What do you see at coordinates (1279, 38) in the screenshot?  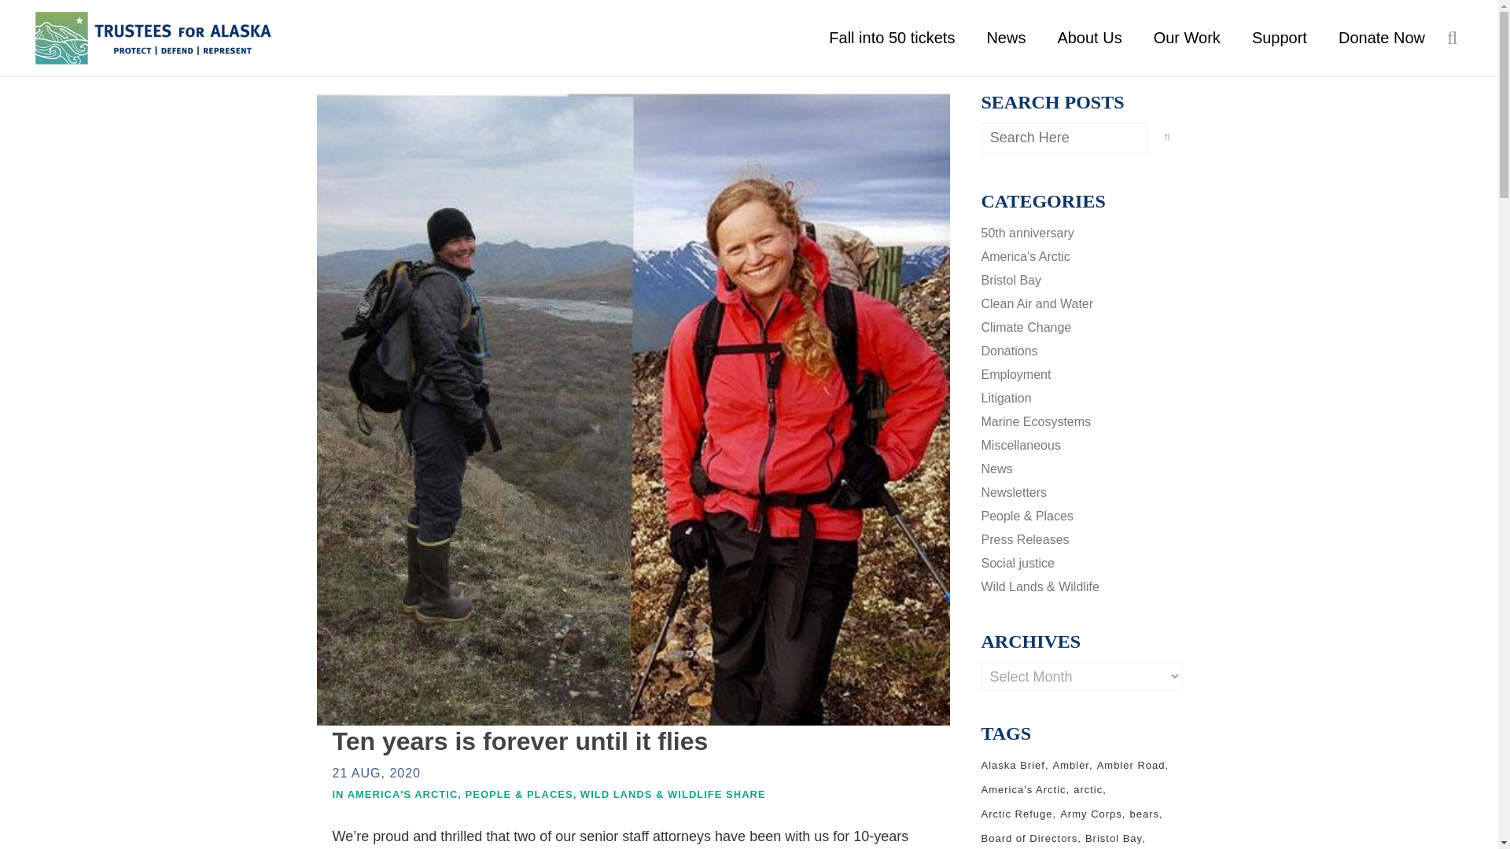 I see `Support` at bounding box center [1279, 38].